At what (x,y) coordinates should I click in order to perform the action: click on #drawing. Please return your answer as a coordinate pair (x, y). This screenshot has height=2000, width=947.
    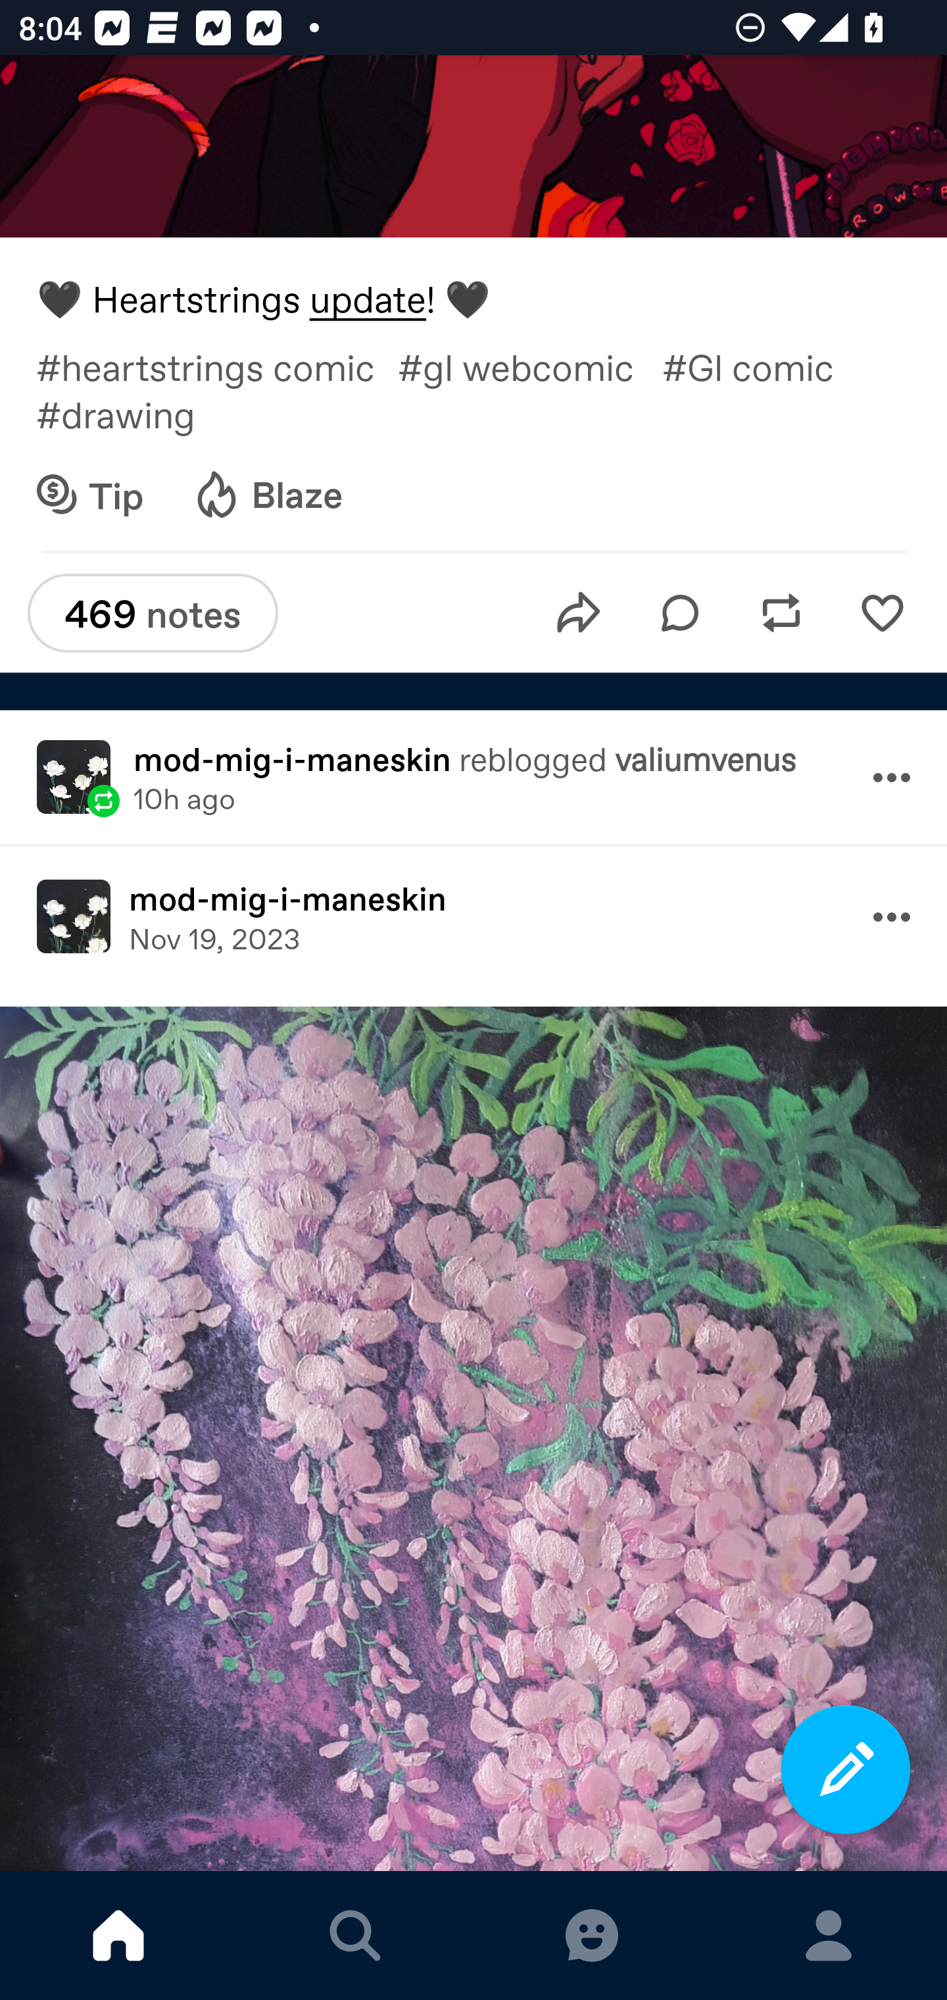
    Looking at the image, I should click on (134, 413).